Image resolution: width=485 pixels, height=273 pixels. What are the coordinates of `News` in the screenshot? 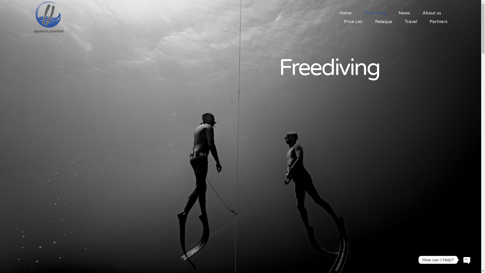 It's located at (404, 13).